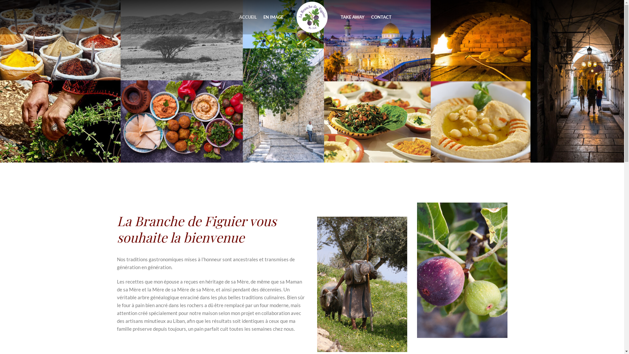 Image resolution: width=629 pixels, height=354 pixels. Describe the element at coordinates (324, 292) in the screenshot. I see `RGPD` at that location.